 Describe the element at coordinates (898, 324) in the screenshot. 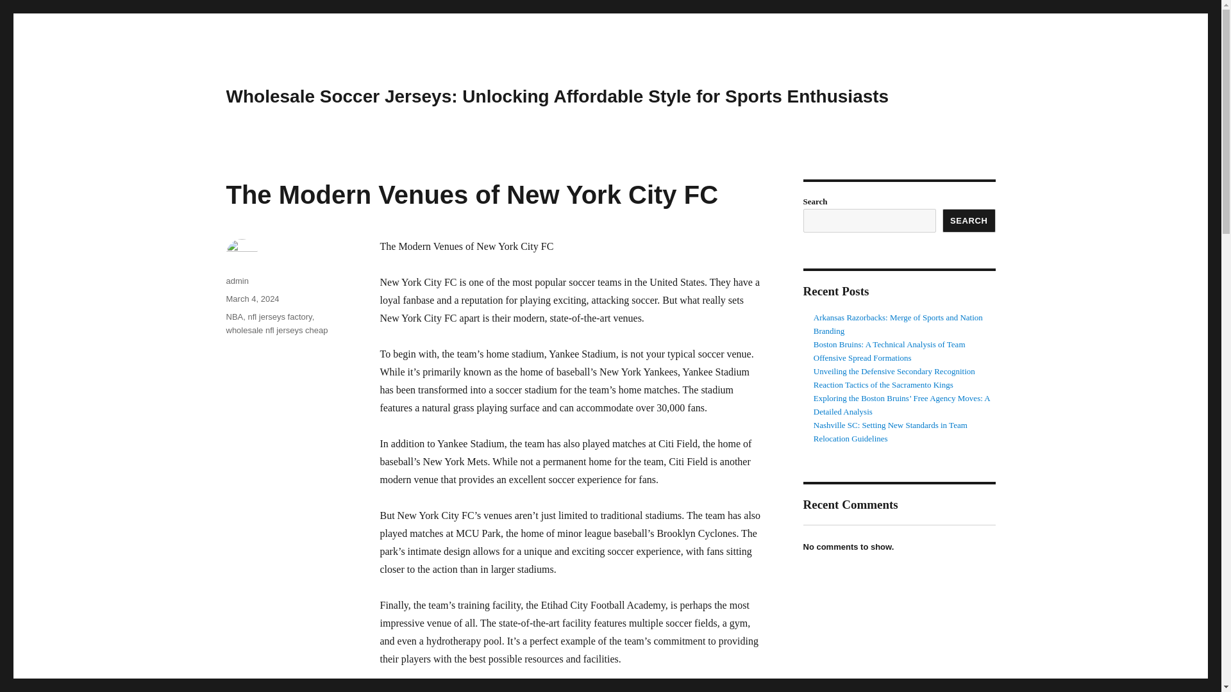

I see `Arkansas Razorbacks: Merge of Sports and Nation Branding` at that location.